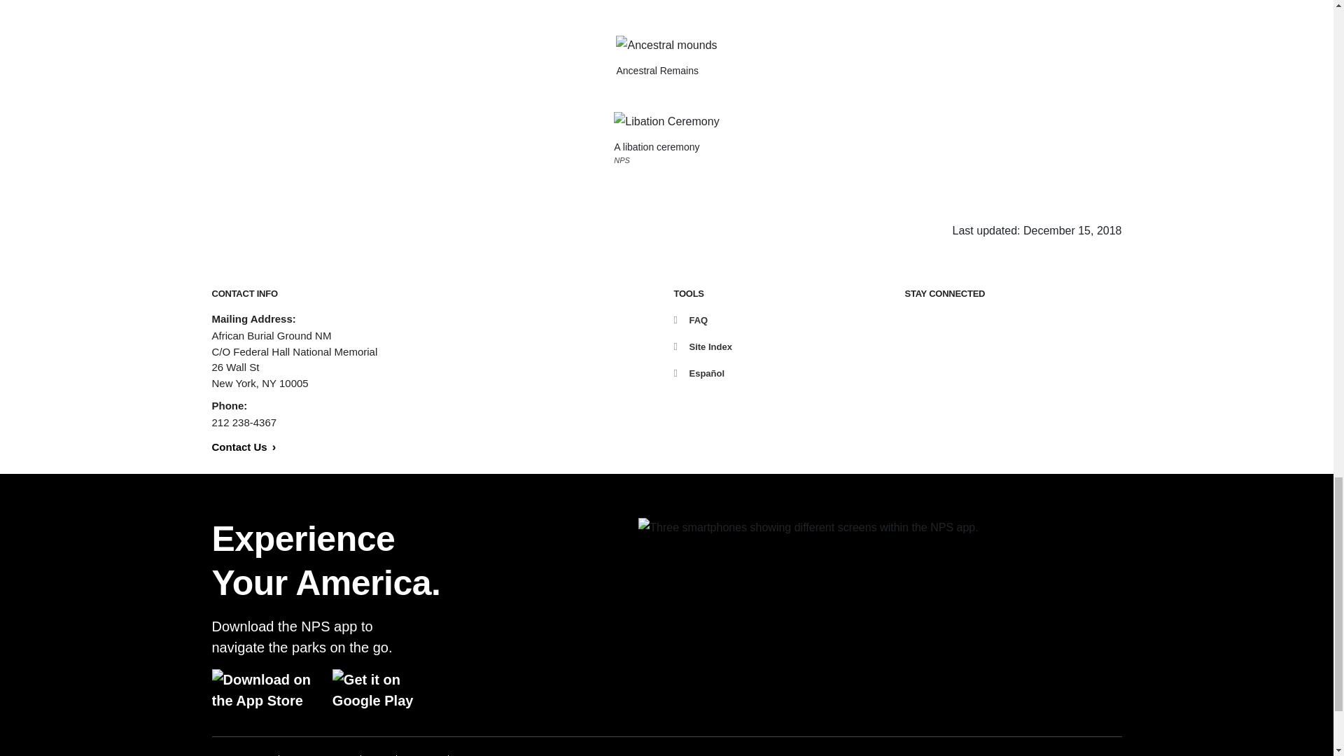  What do you see at coordinates (690, 321) in the screenshot?
I see `FAQ` at bounding box center [690, 321].